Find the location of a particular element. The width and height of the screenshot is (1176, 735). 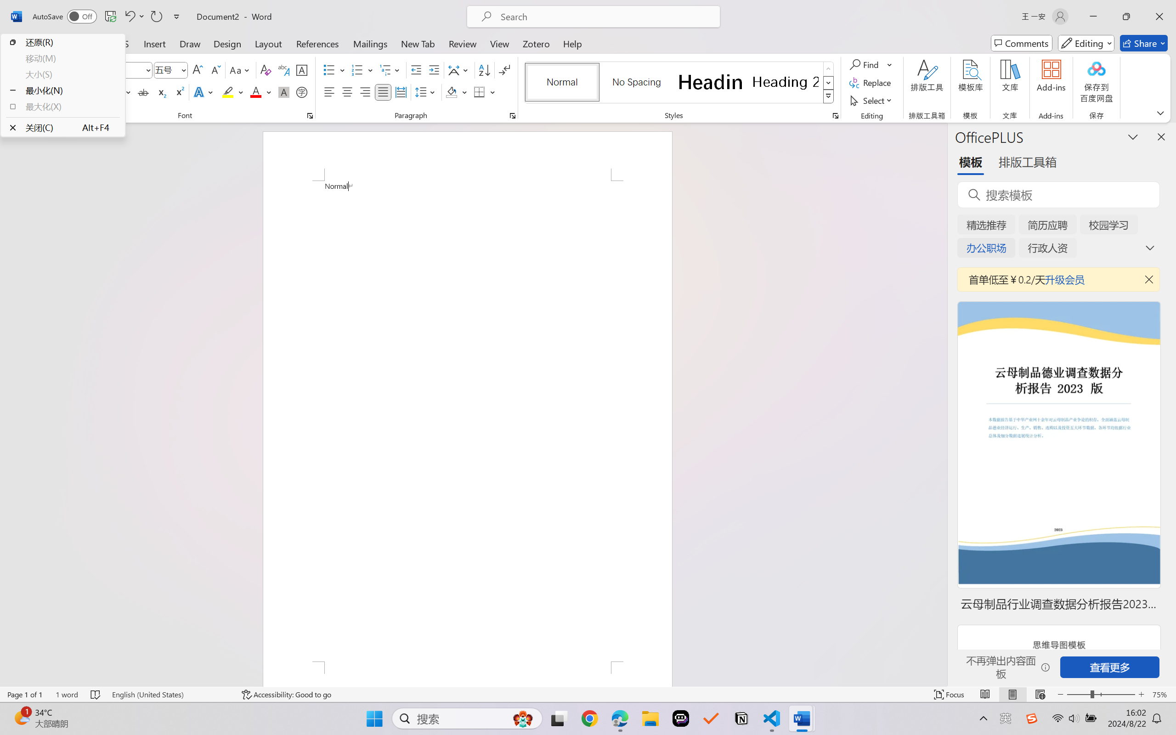

Language English (United States) is located at coordinates (170, 695).